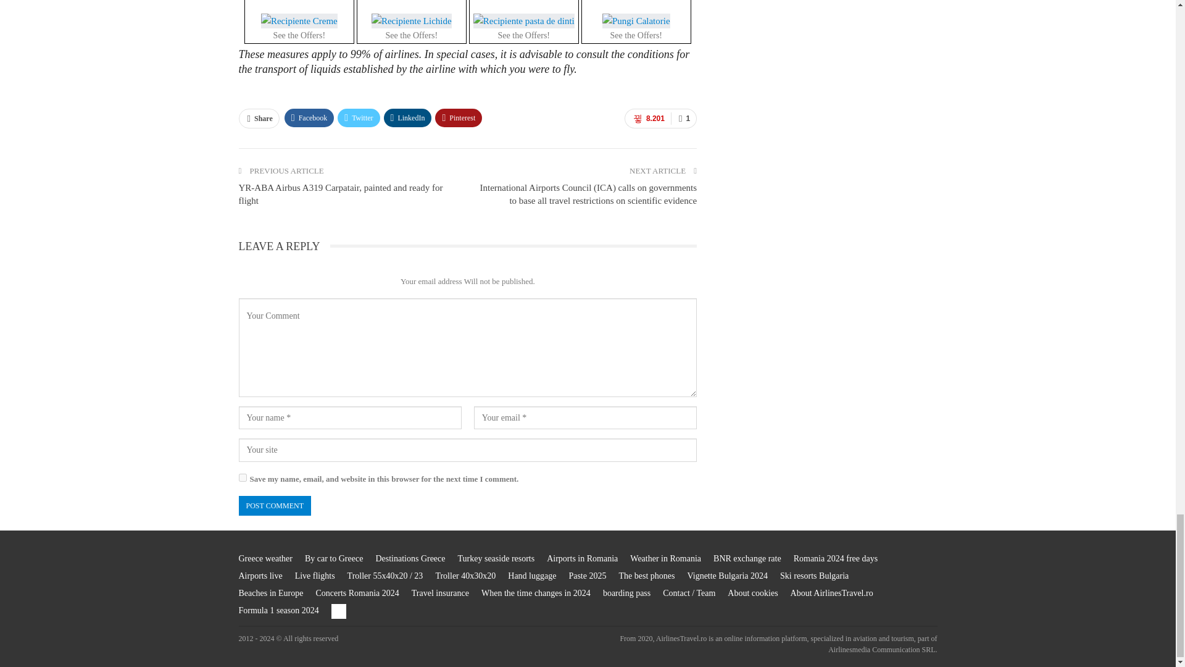  I want to click on See the Offers!, so click(411, 22).